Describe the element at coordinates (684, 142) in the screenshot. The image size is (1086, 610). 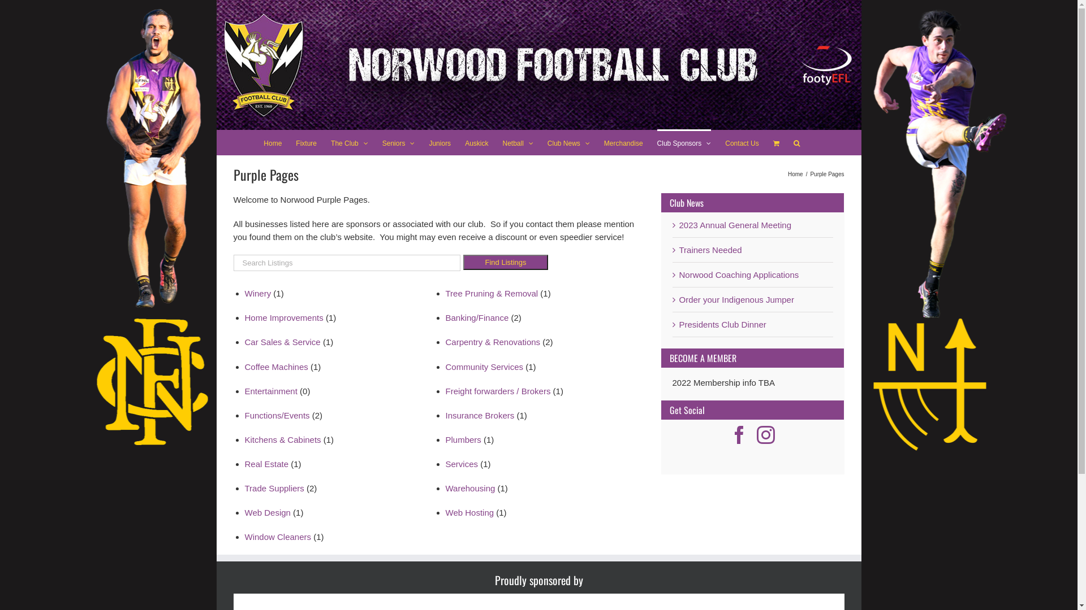
I see `Club Sponsors` at that location.